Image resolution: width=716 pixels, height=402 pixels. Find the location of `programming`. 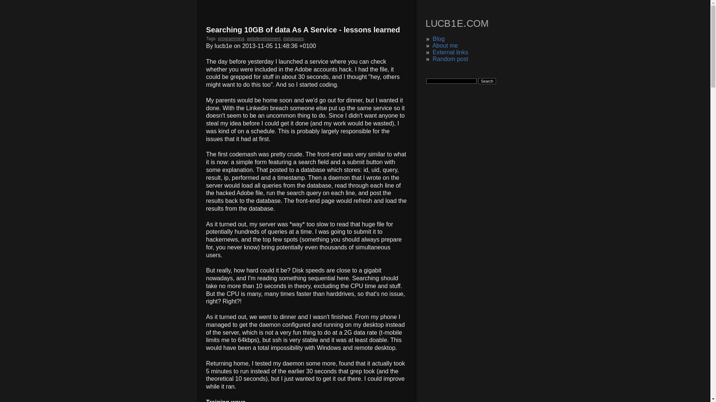

programming is located at coordinates (231, 39).